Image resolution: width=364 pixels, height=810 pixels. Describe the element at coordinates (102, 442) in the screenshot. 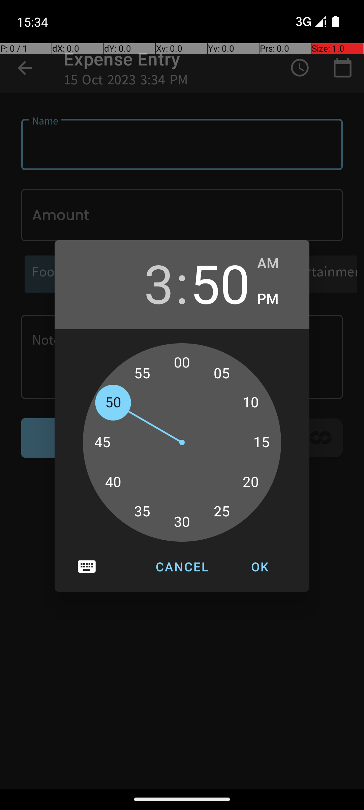

I see `45` at that location.